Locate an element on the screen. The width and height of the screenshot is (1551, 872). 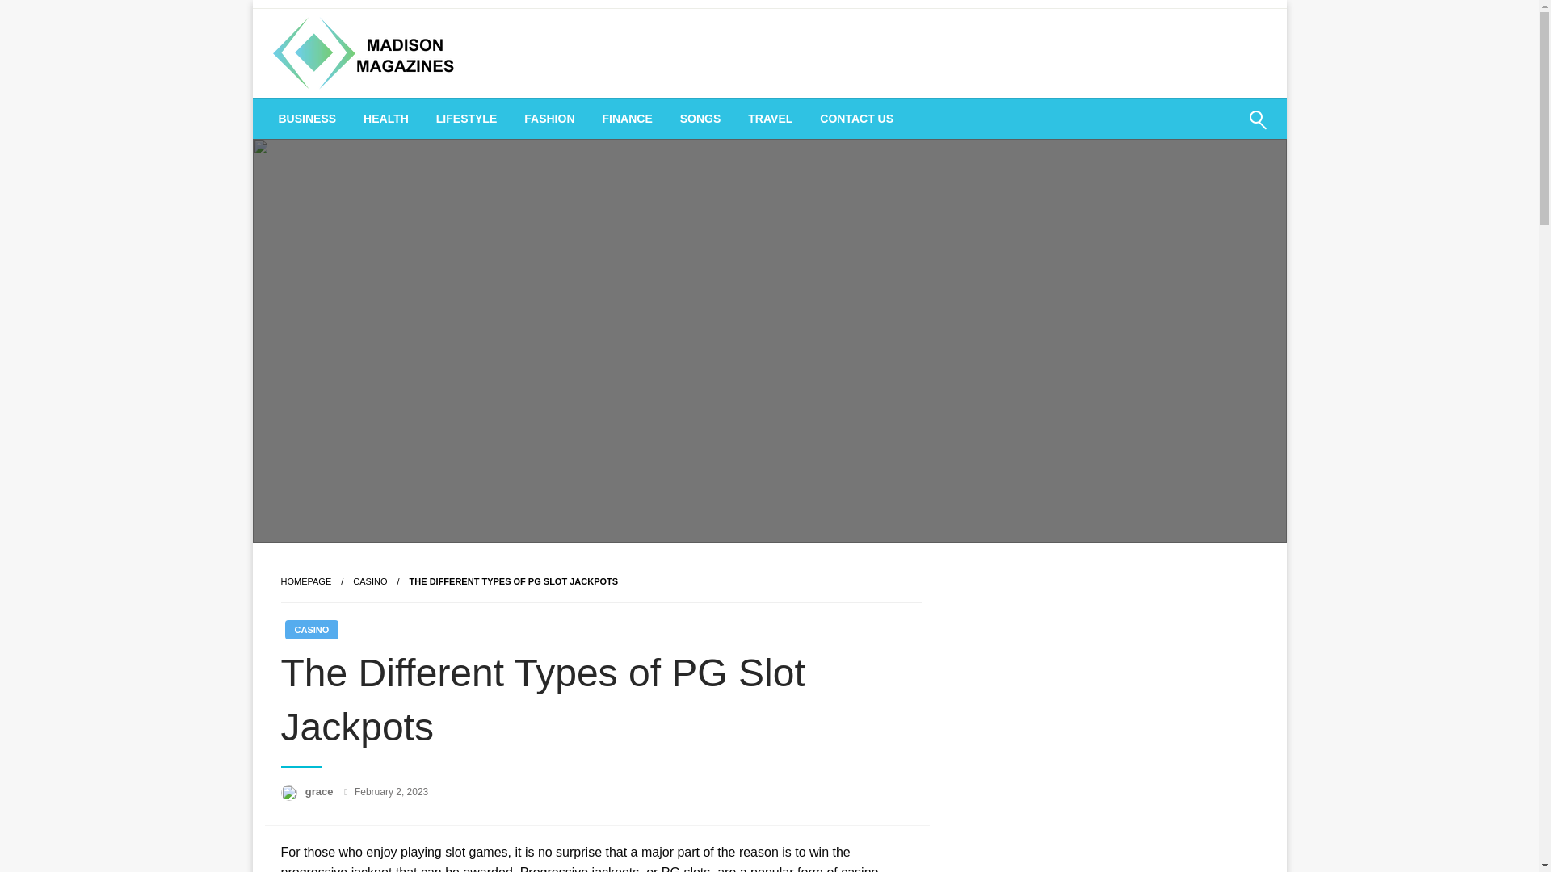
The Different Types of PG Slot Jackpots is located at coordinates (514, 581).